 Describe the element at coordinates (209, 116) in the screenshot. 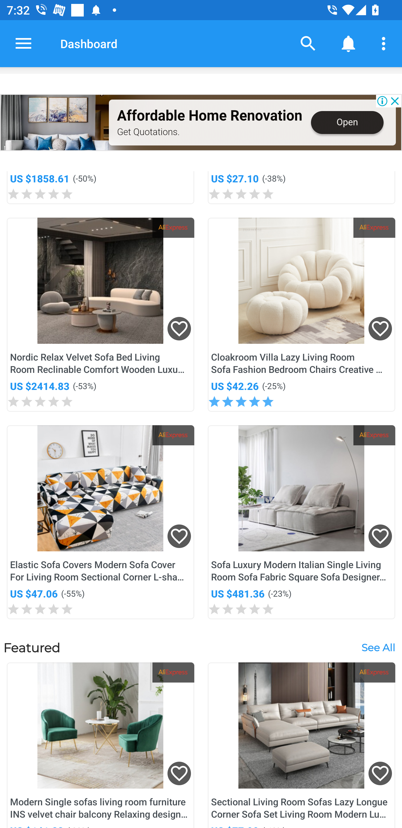

I see `Affordable Home Renovation` at that location.